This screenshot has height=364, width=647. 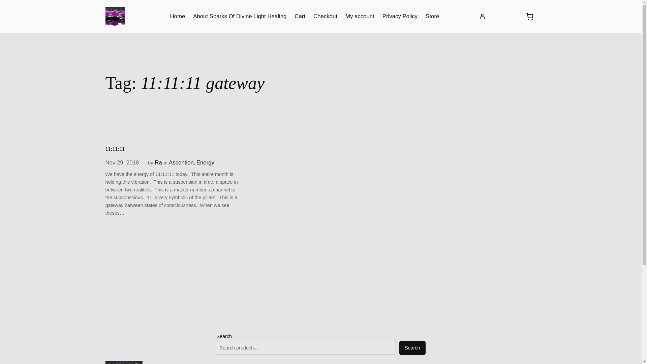 What do you see at coordinates (300, 16) in the screenshot?
I see `Cart` at bounding box center [300, 16].